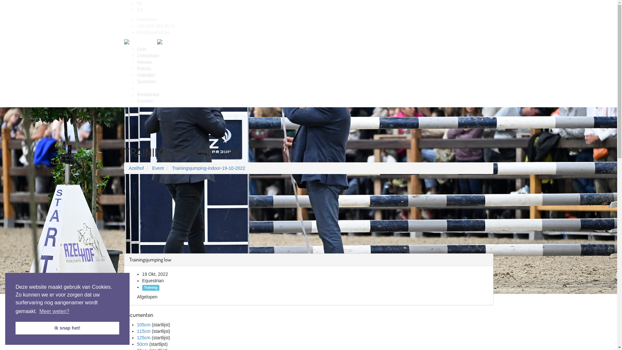 This screenshot has height=350, width=622. What do you see at coordinates (67, 328) in the screenshot?
I see `Ik snap het!` at bounding box center [67, 328].